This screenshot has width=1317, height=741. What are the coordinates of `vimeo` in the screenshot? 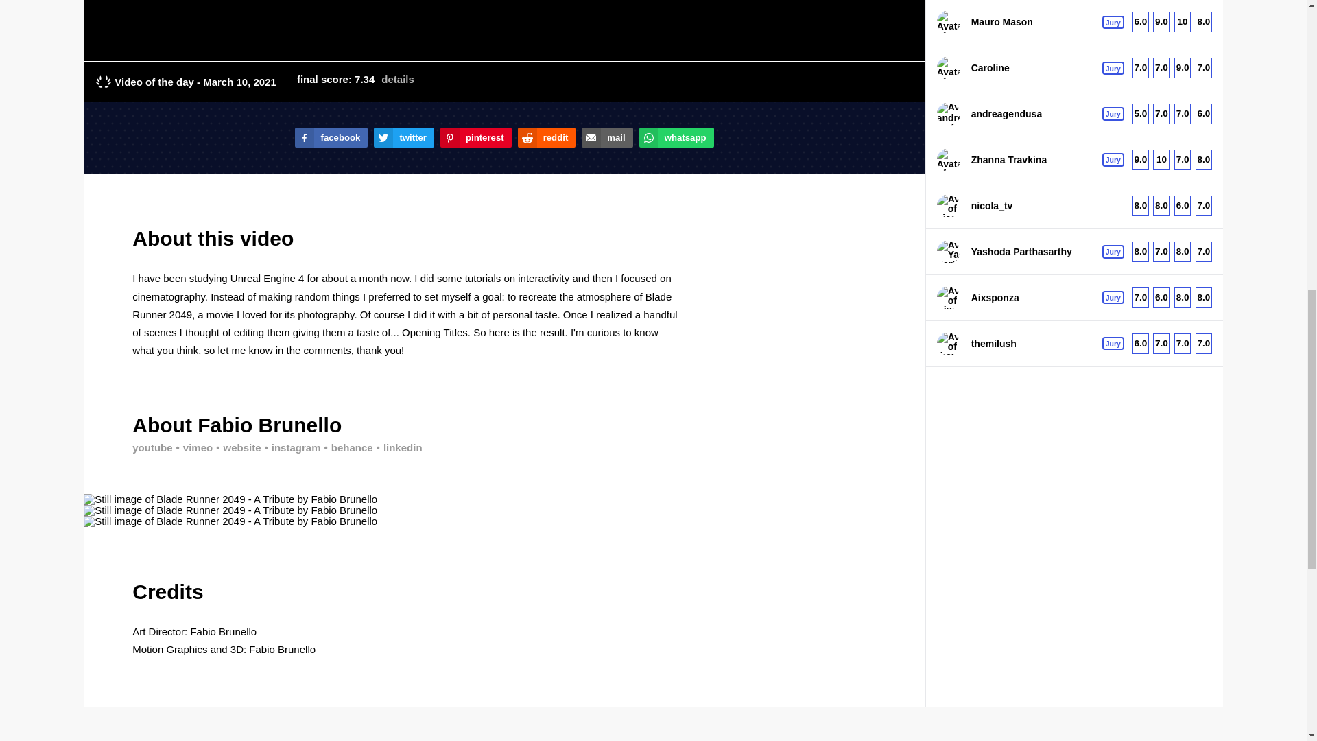 It's located at (193, 447).